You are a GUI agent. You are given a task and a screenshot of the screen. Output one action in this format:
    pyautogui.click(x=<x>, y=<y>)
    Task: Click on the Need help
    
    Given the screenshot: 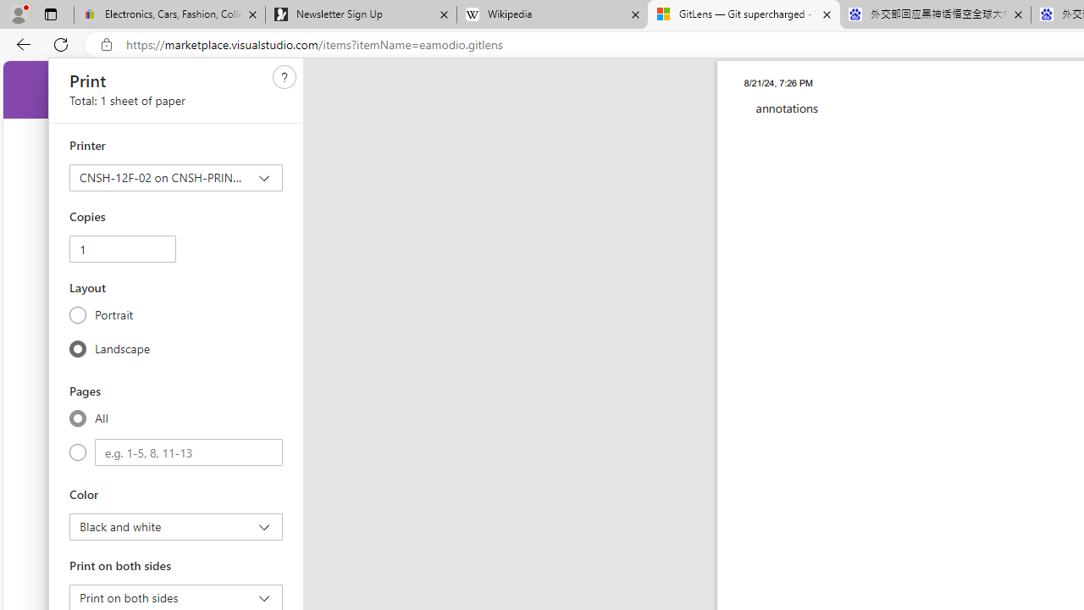 What is the action you would take?
    pyautogui.click(x=285, y=77)
    